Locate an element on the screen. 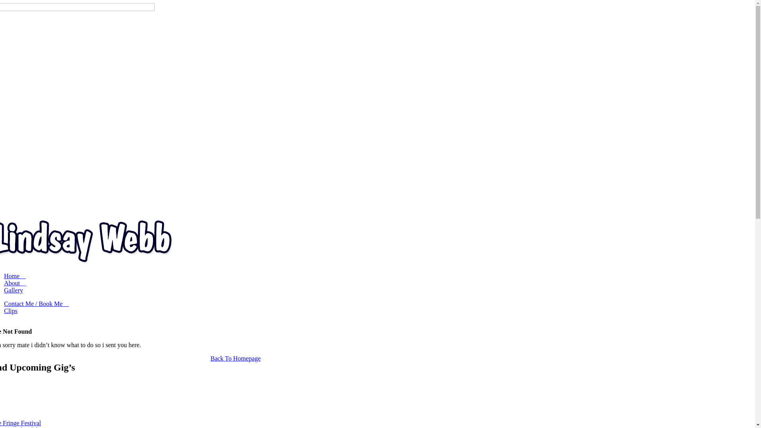 The height and width of the screenshot is (428, 761). Clips is located at coordinates (11, 311).